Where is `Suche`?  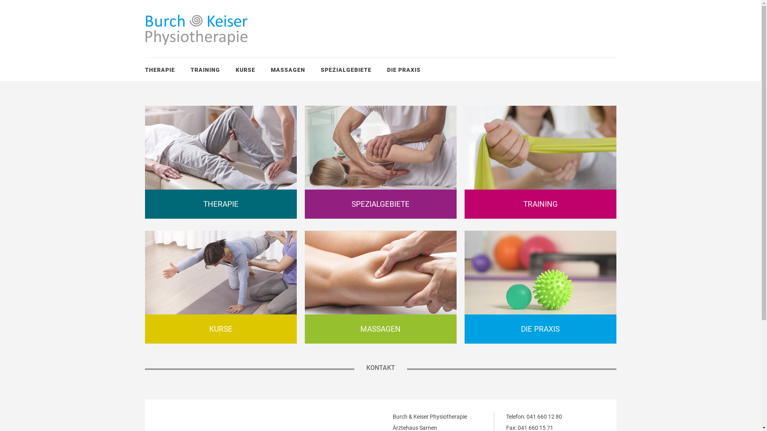 Suche is located at coordinates (16, 8).